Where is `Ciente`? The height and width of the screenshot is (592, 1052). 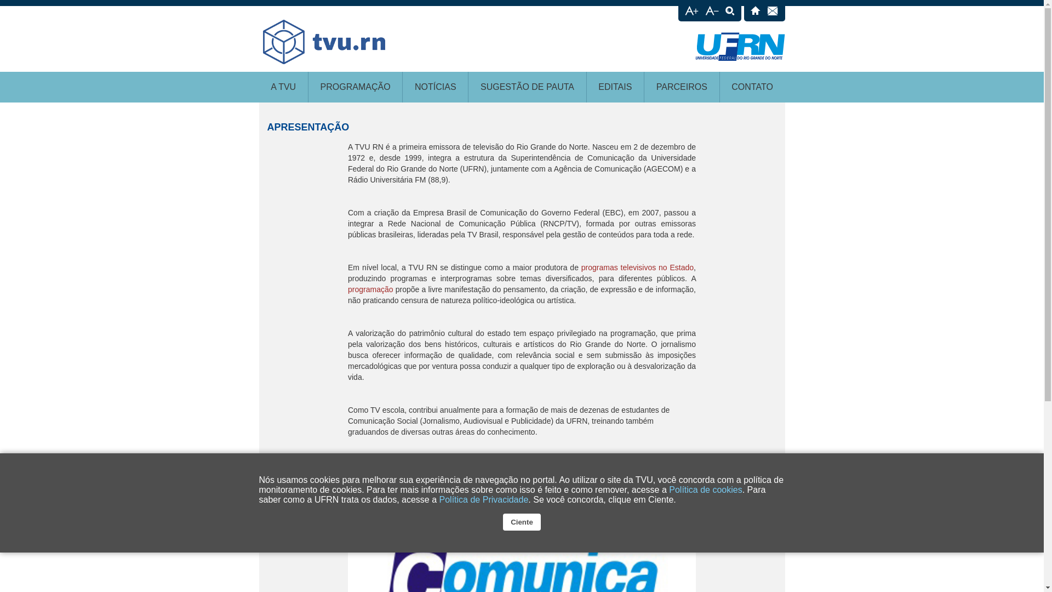 Ciente is located at coordinates (522, 522).